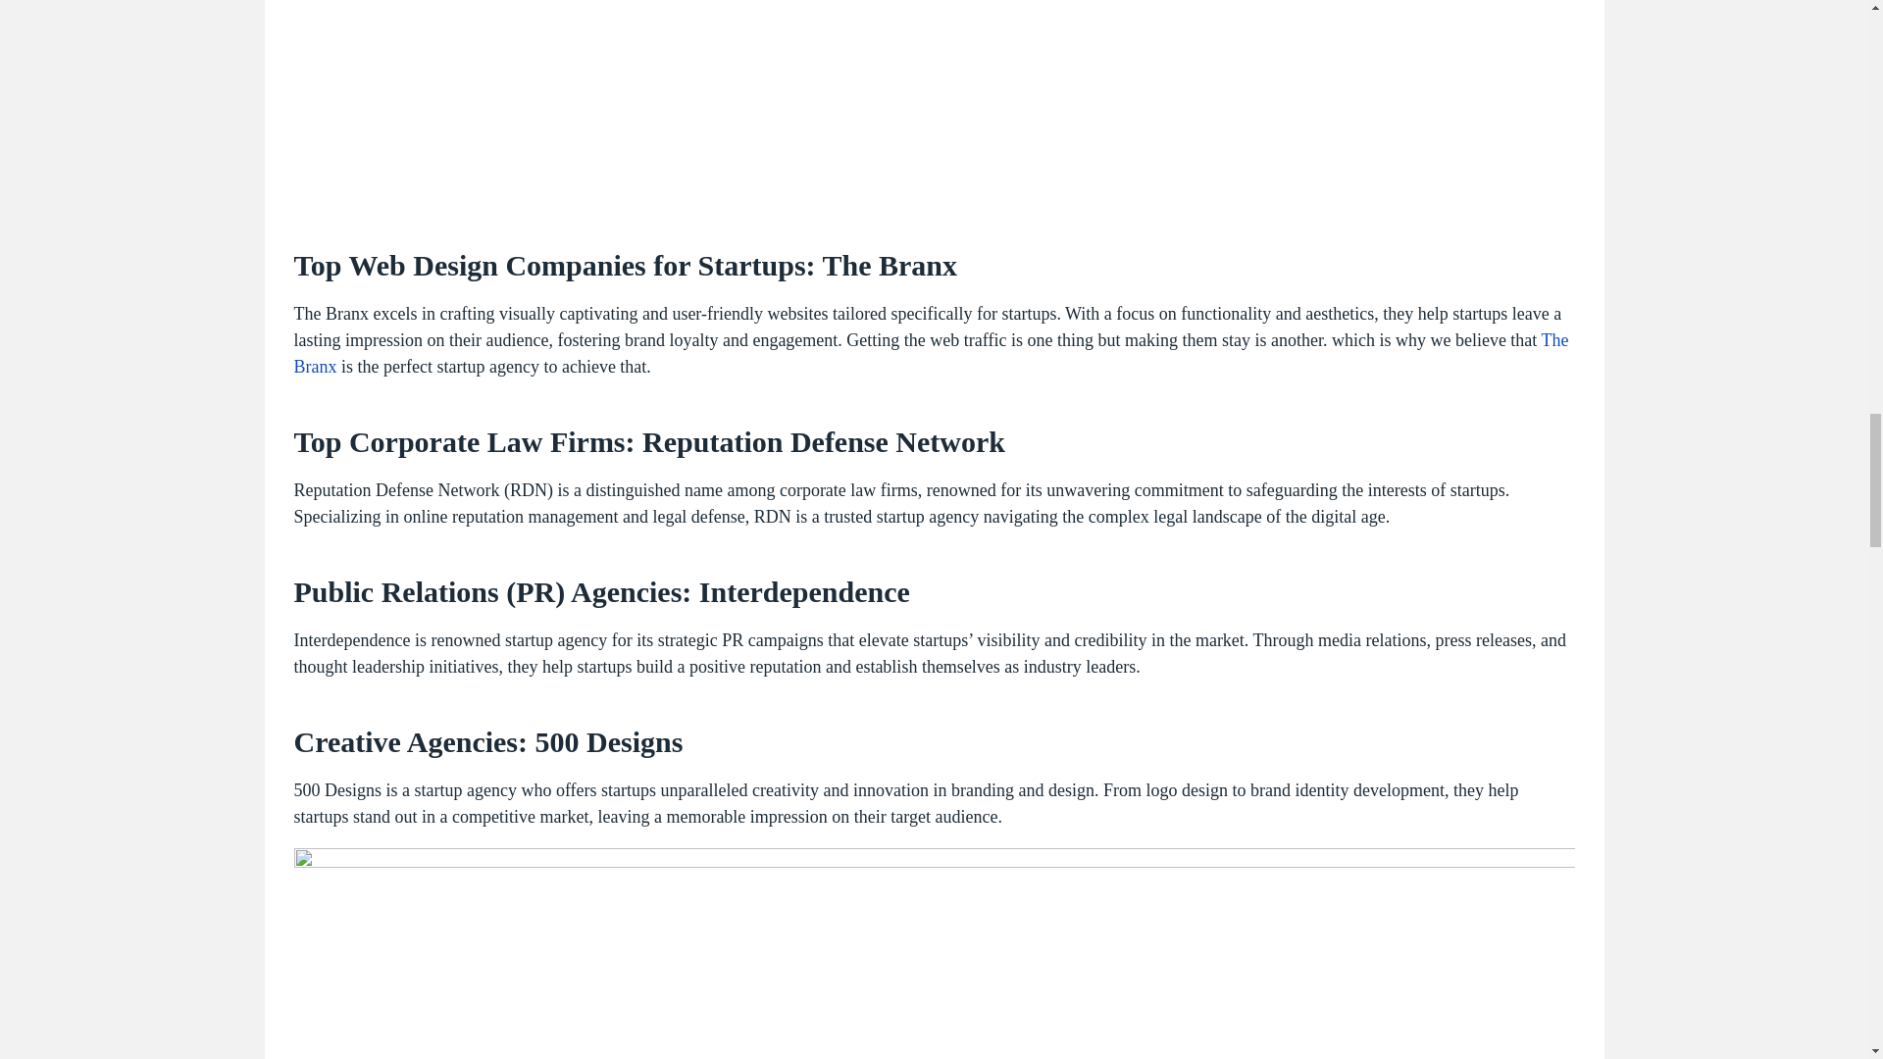 The image size is (1883, 1059). What do you see at coordinates (804, 591) in the screenshot?
I see `Interdependence` at bounding box center [804, 591].